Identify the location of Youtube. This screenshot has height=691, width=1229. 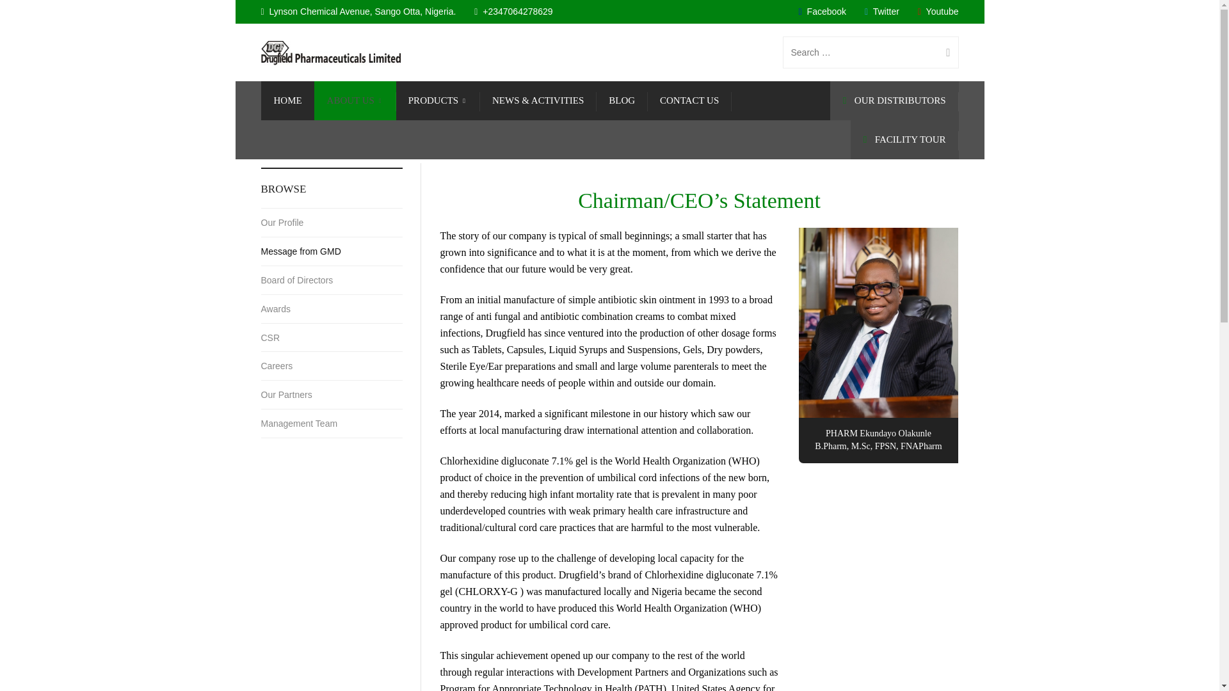
(938, 11).